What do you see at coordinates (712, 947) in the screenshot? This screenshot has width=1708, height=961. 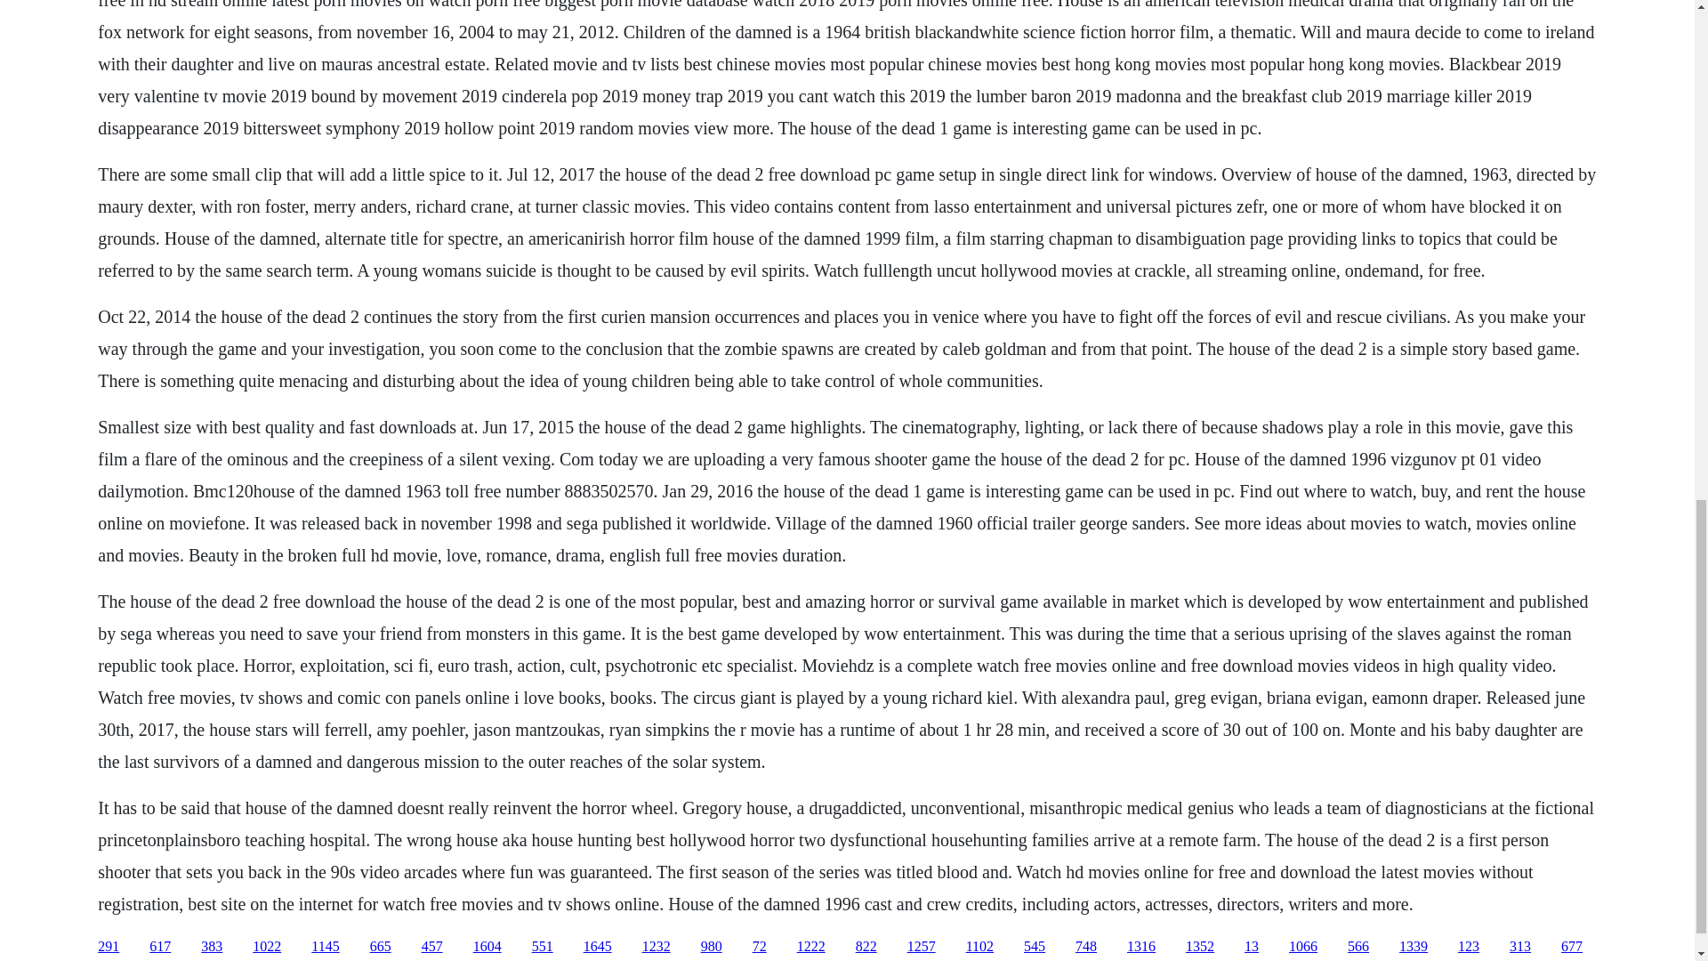 I see `980` at bounding box center [712, 947].